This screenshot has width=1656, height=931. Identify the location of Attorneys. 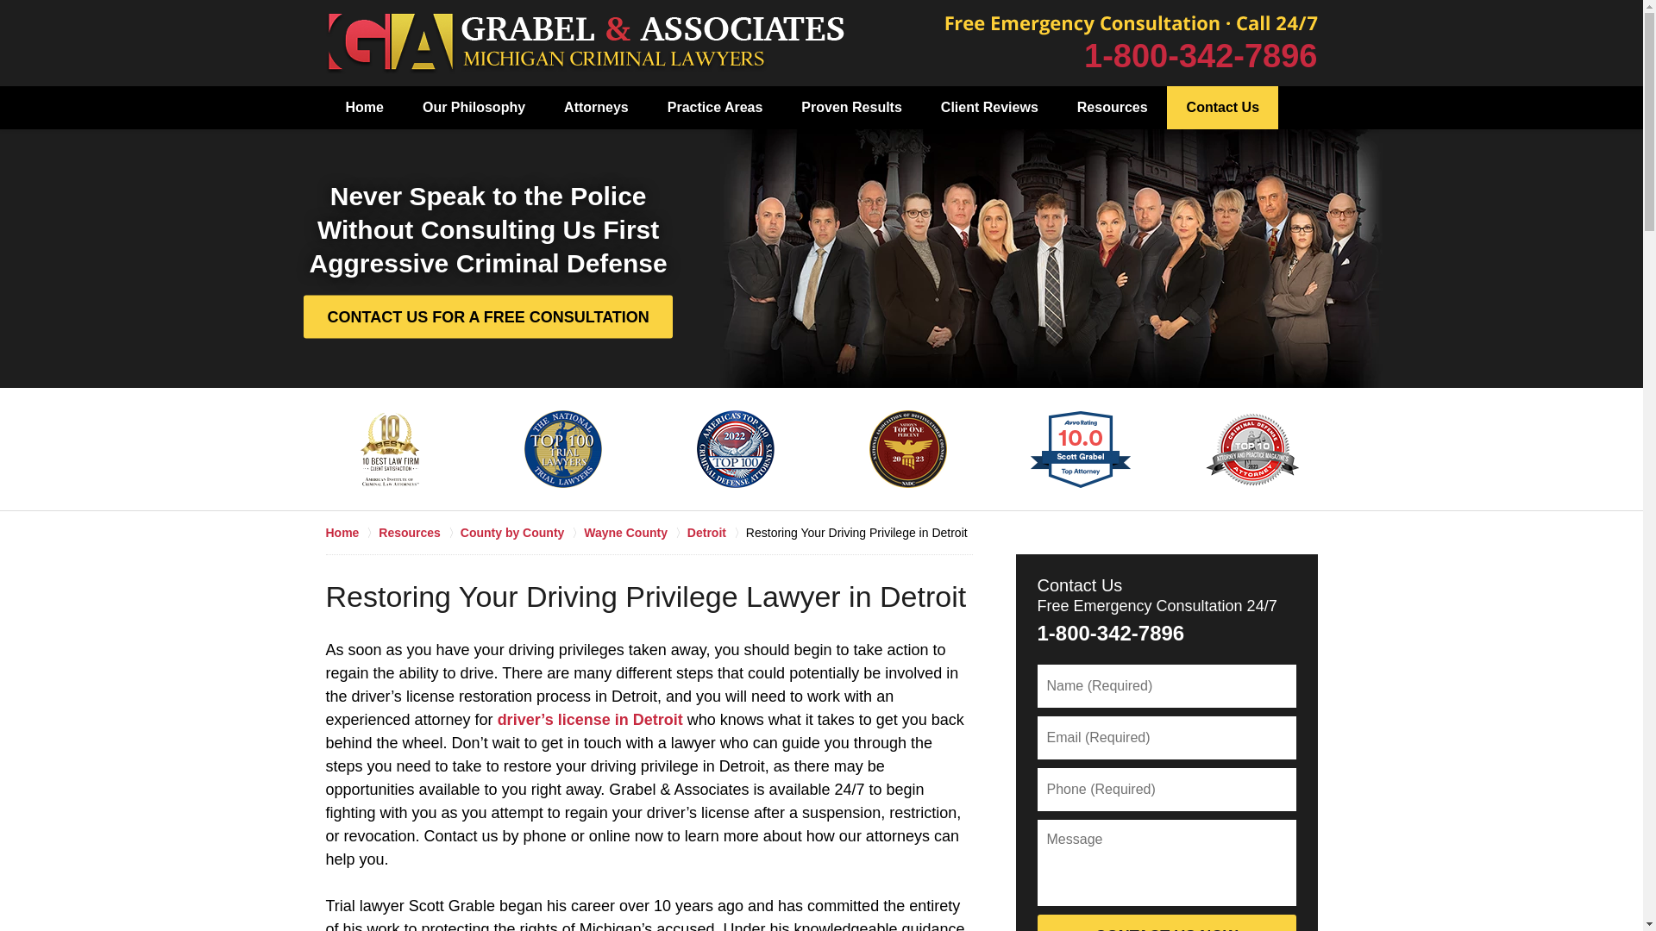
(595, 108).